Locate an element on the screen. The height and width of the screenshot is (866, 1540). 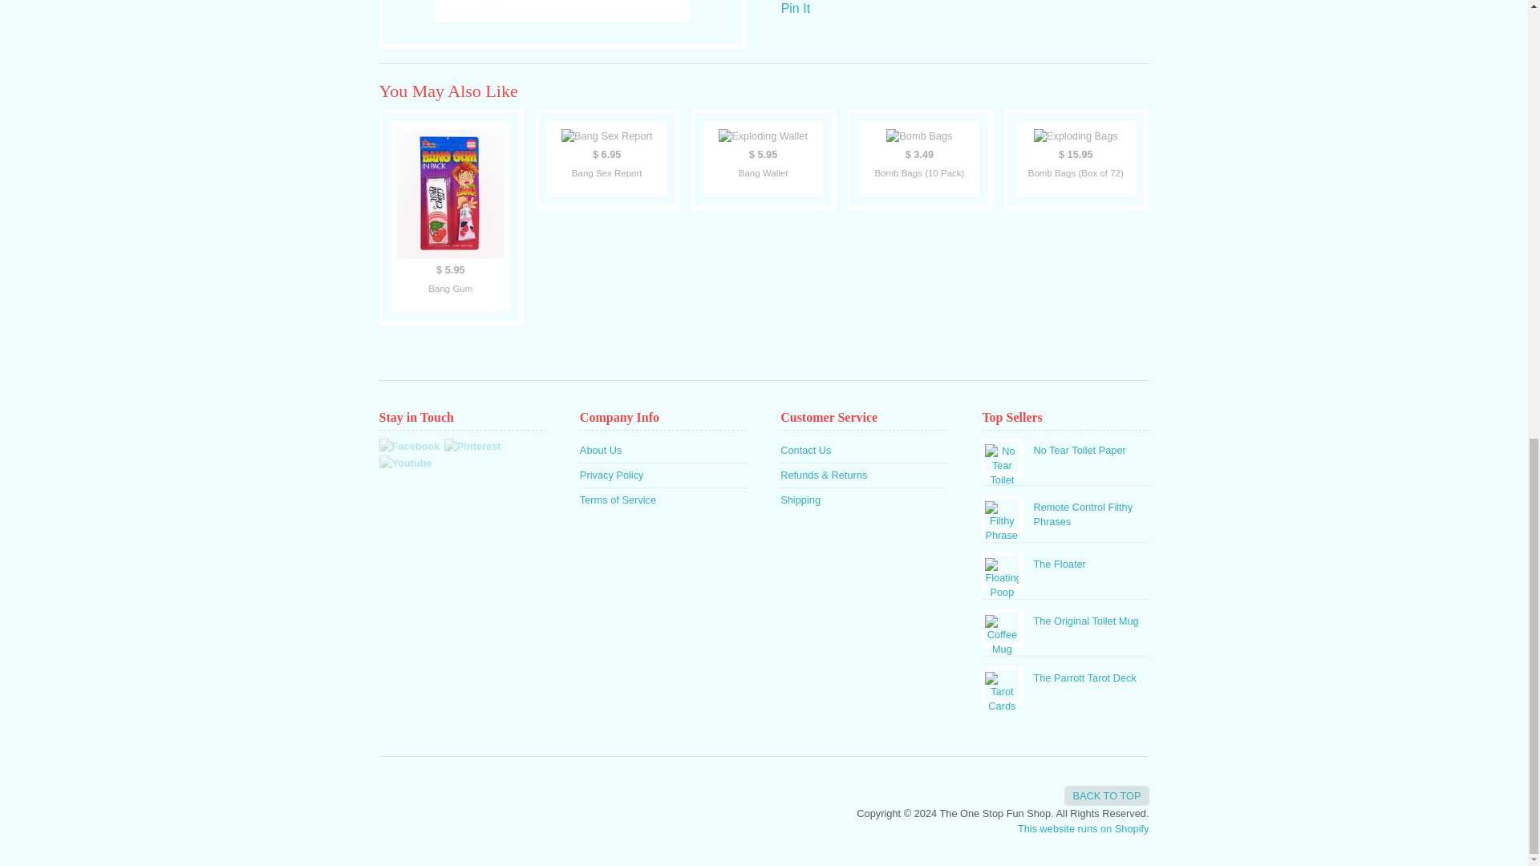
Bang Sex Report is located at coordinates (606, 159).